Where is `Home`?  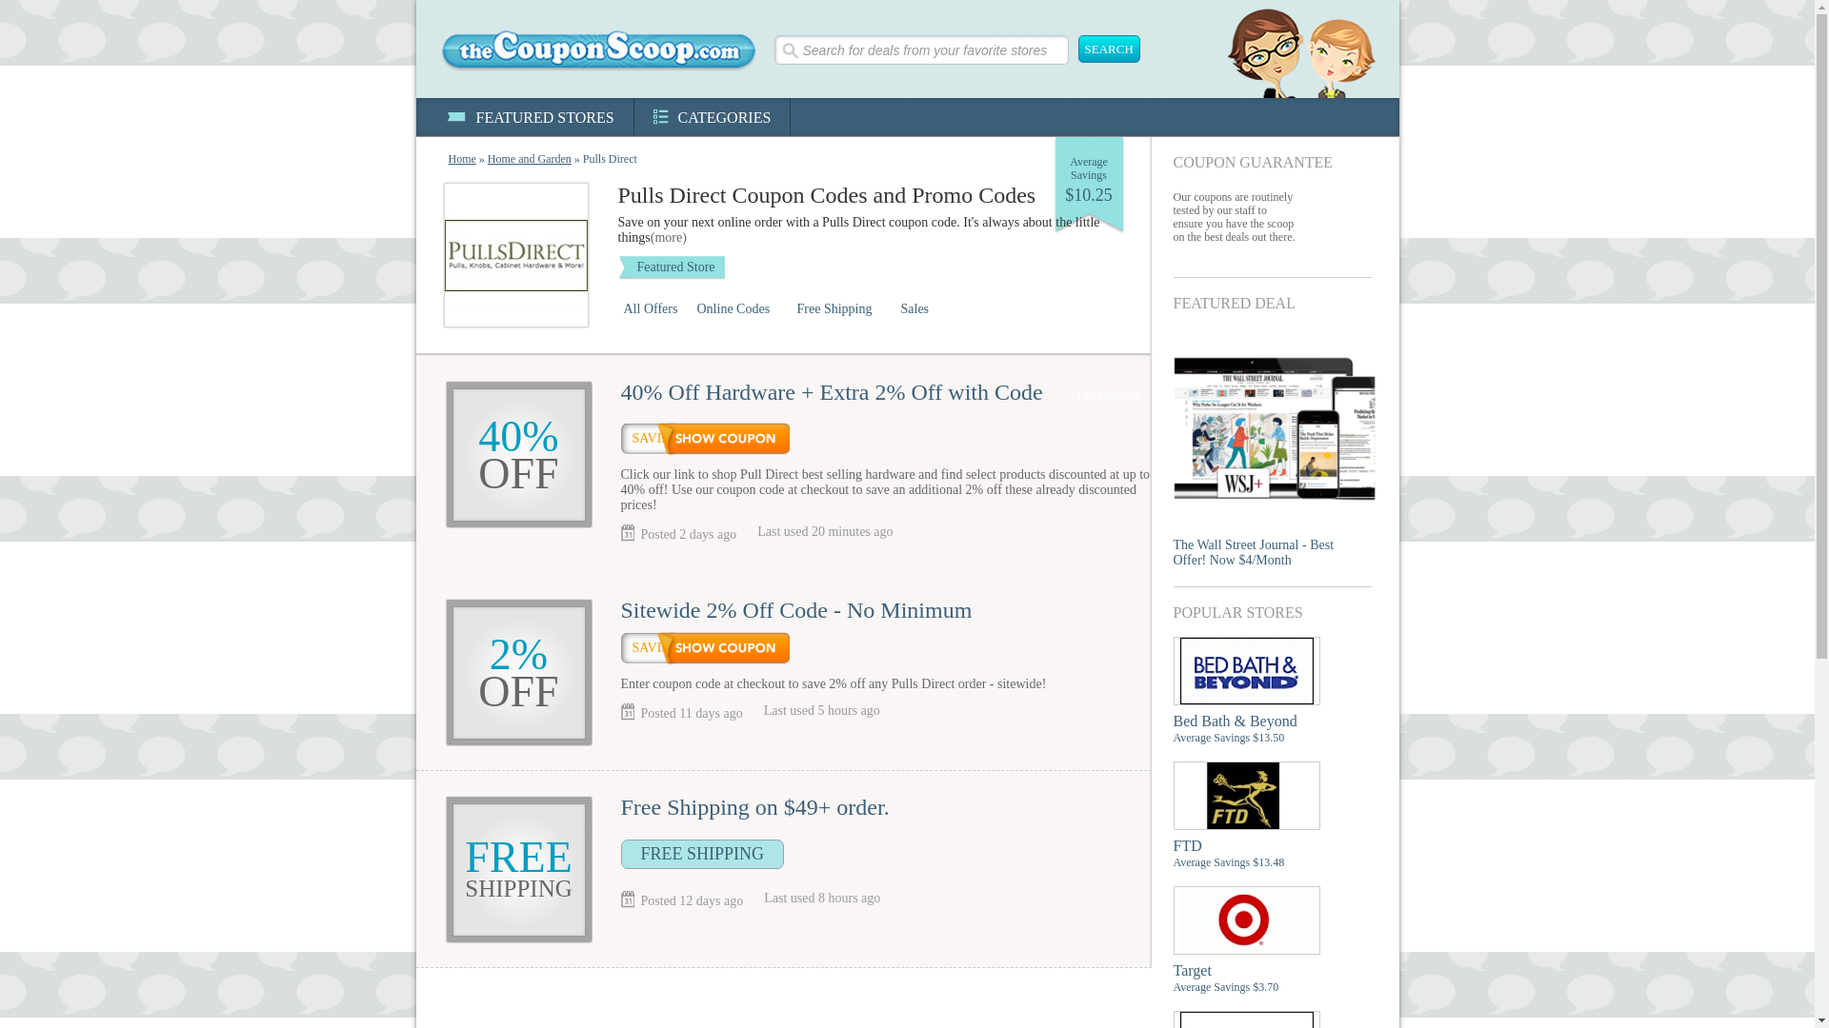 Home is located at coordinates (461, 158).